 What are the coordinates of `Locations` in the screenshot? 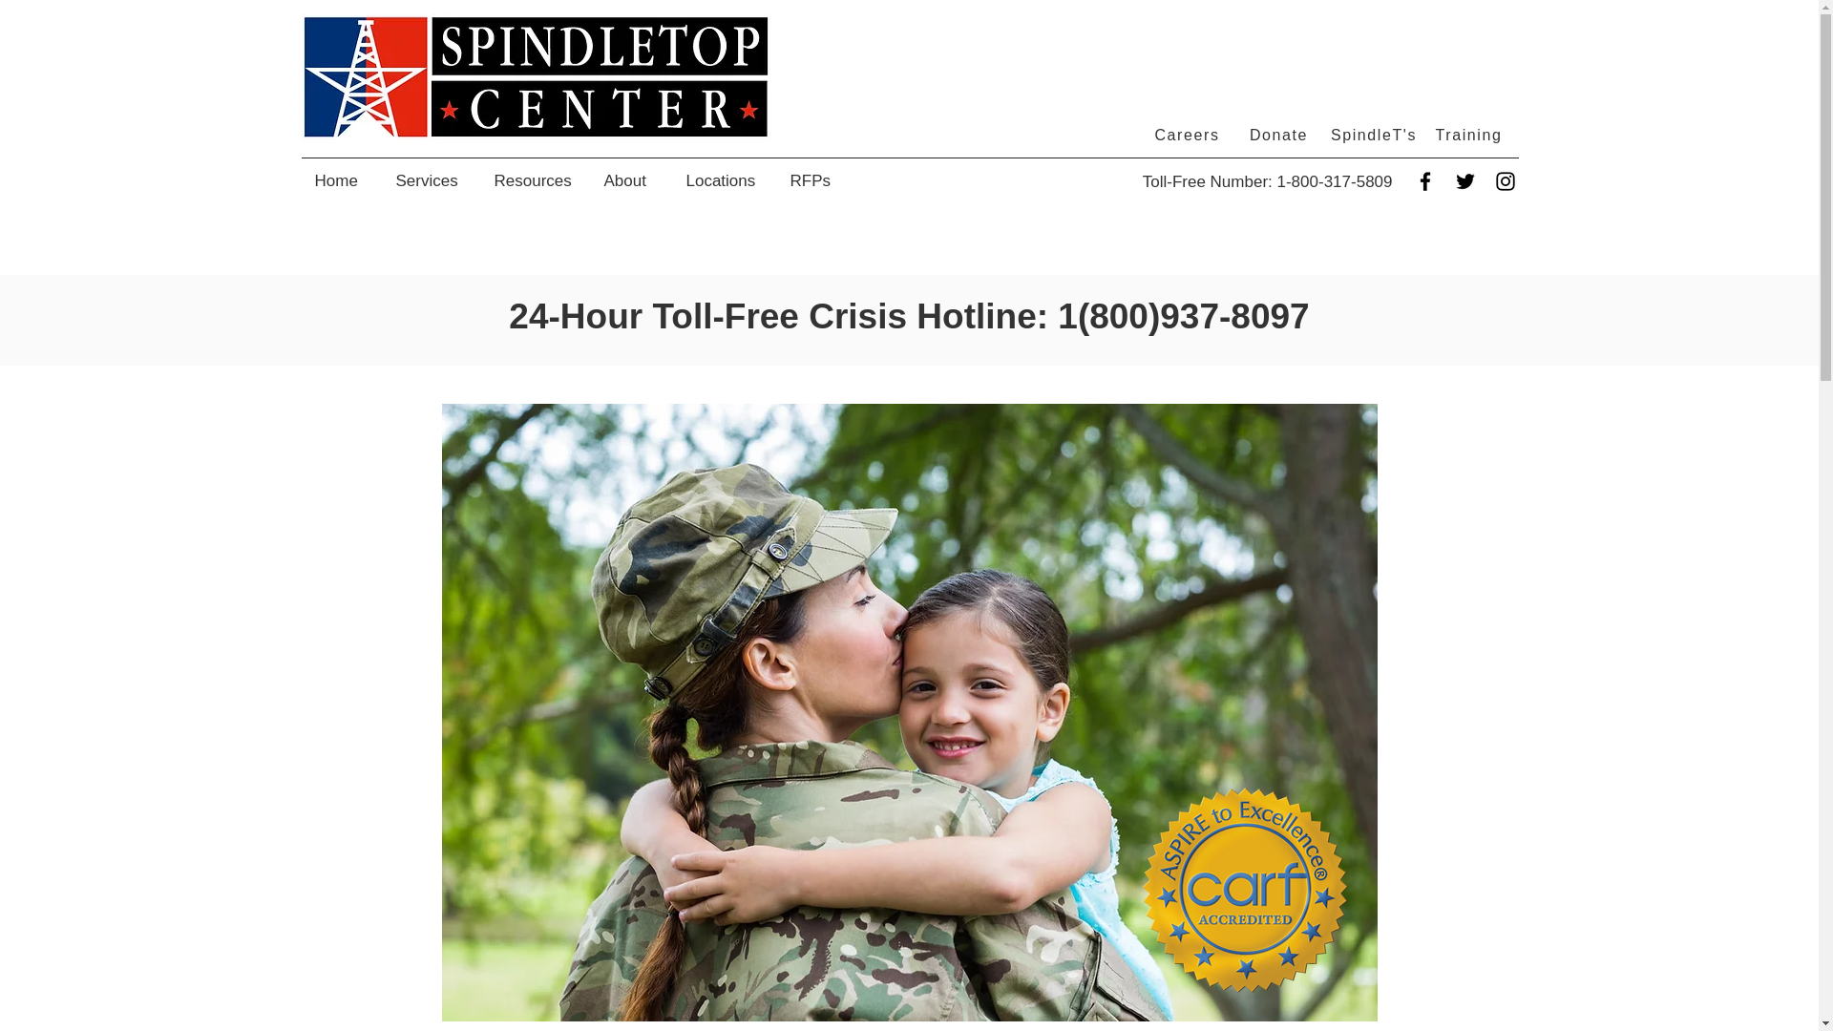 It's located at (724, 181).